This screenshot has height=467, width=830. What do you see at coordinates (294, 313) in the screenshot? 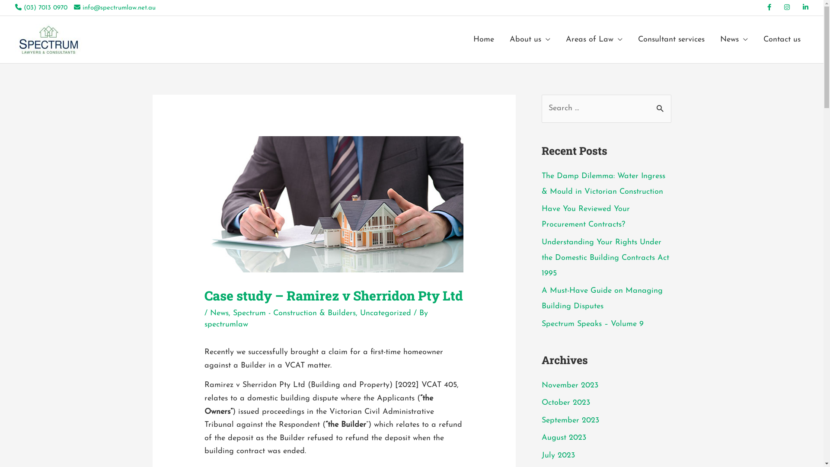
I see `Spectrum - Construction & Builders` at bounding box center [294, 313].